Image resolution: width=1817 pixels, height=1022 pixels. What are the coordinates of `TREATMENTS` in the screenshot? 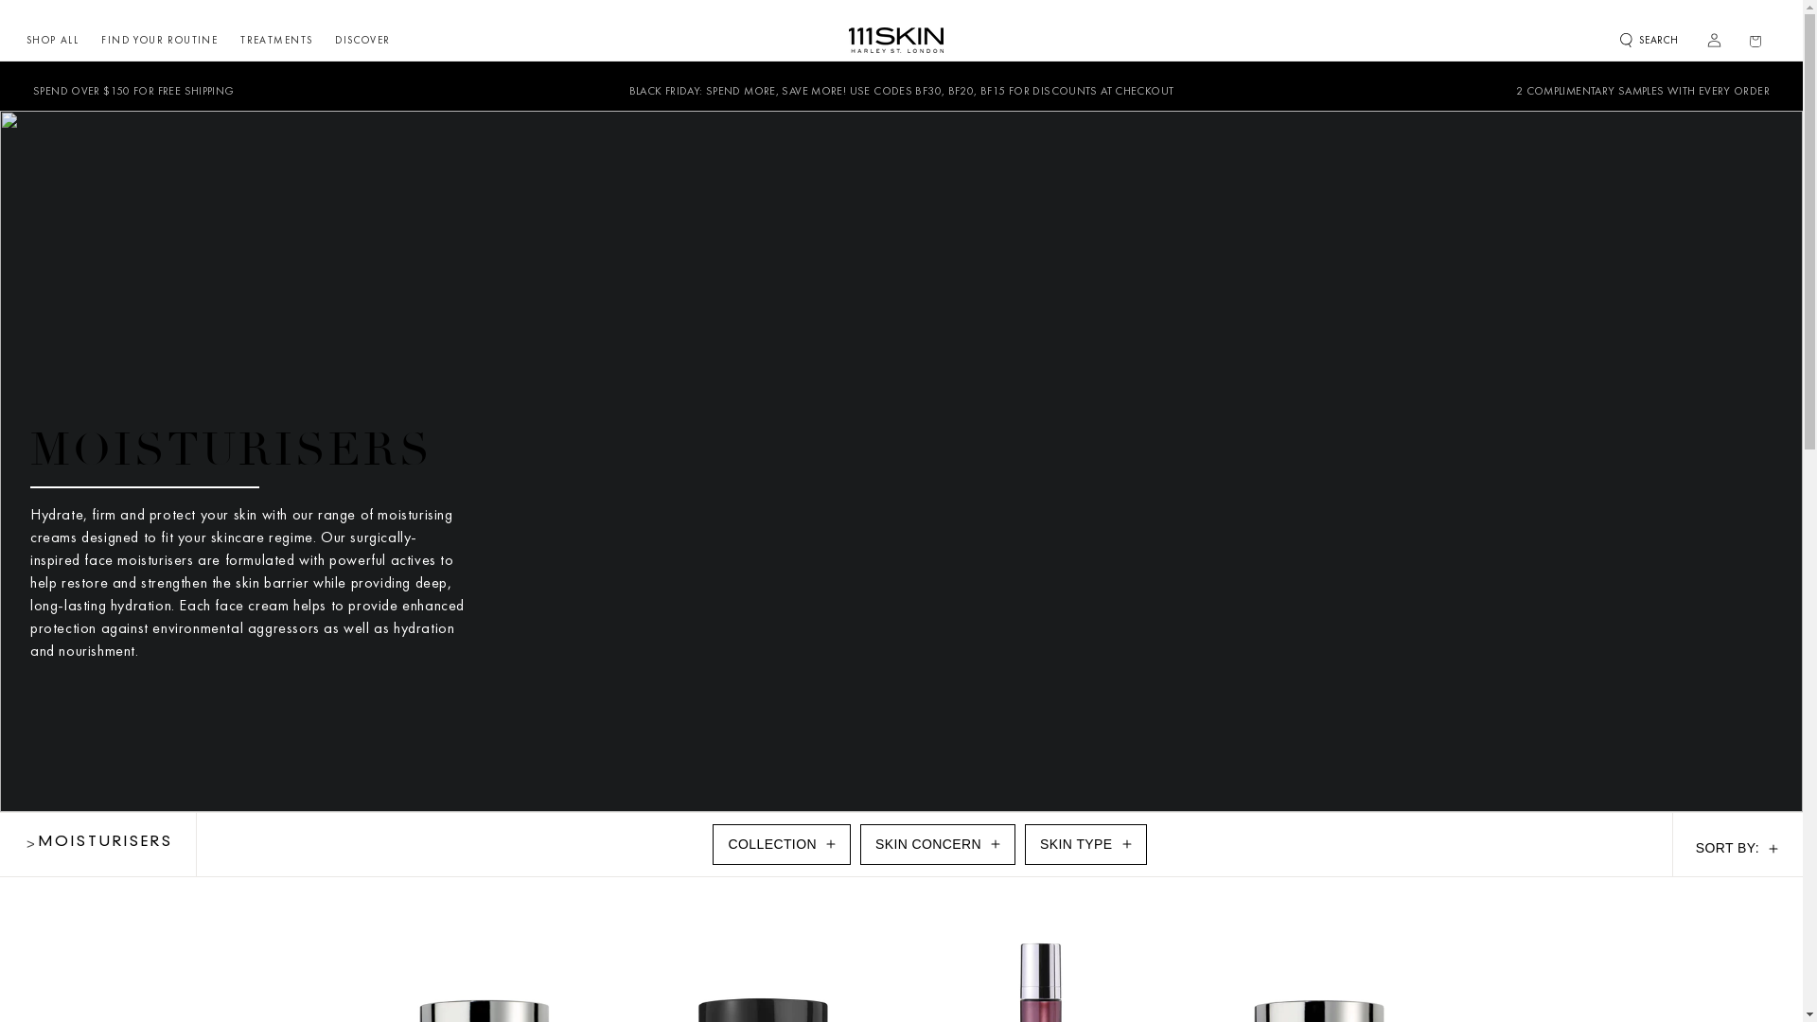 It's located at (276, 40).